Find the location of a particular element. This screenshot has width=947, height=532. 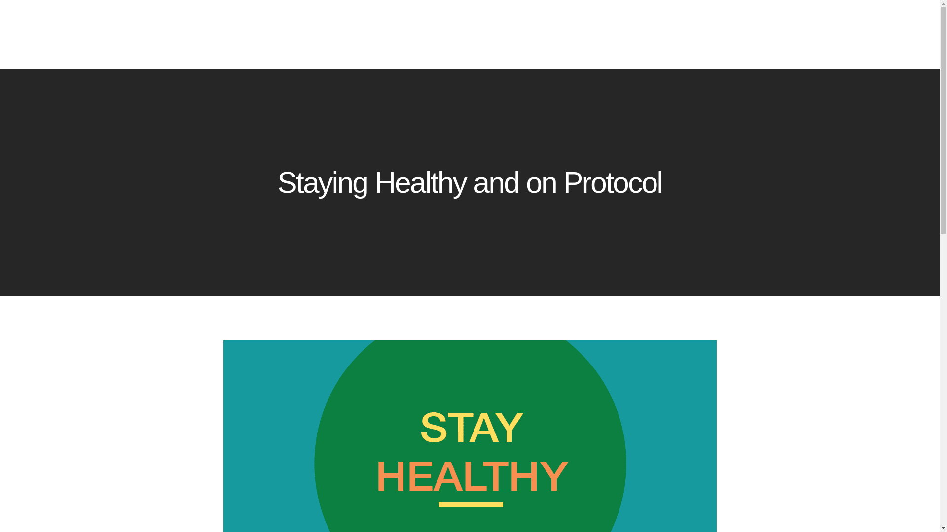

Locations is located at coordinates (699, 63).